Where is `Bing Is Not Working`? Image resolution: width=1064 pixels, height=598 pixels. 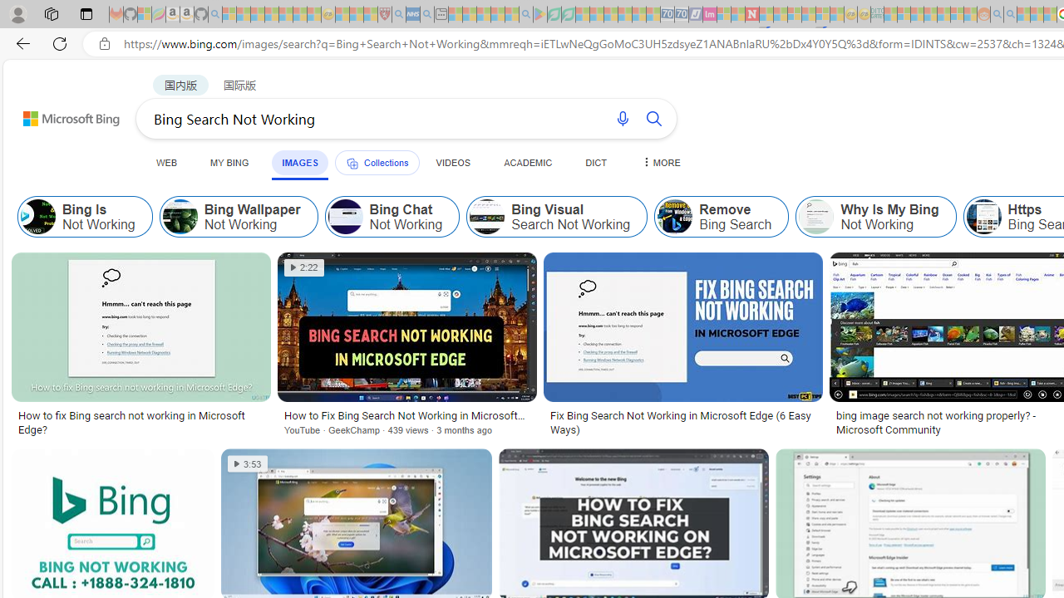 Bing Is Not Working is located at coordinates (85, 216).